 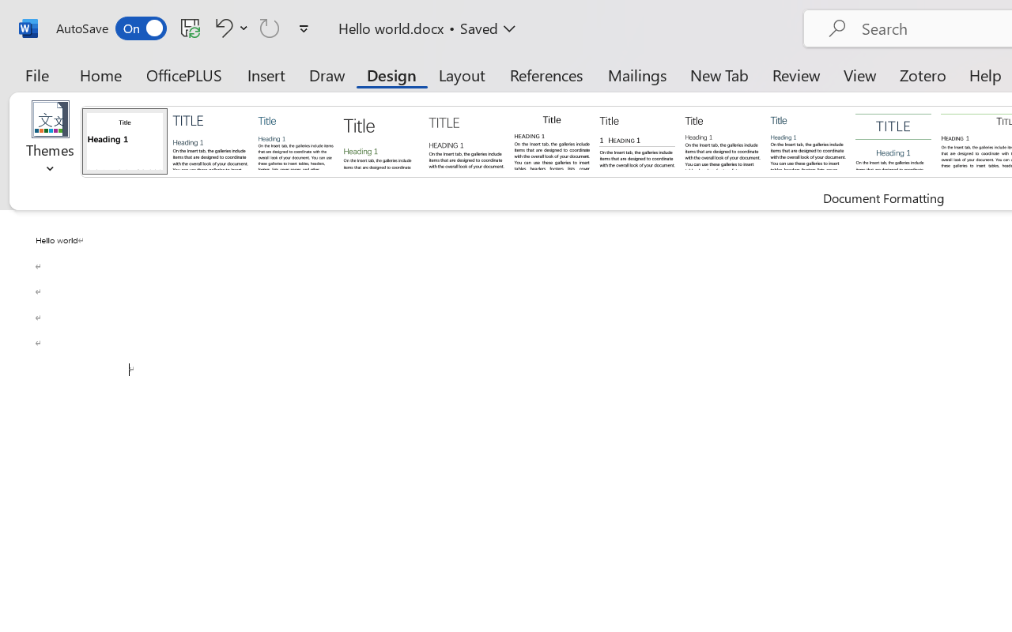 I want to click on Customize Quick Access Toolbar, so click(x=304, y=28).